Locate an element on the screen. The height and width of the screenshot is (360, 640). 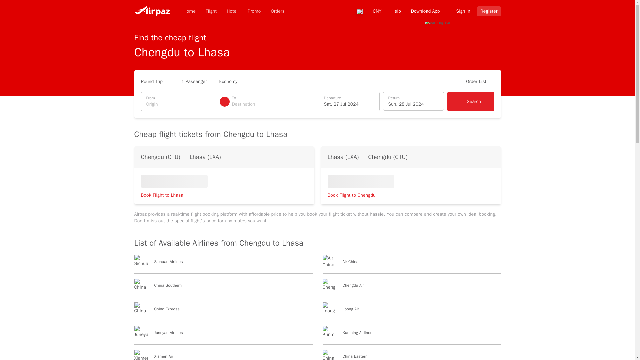
Orders is located at coordinates (278, 11).